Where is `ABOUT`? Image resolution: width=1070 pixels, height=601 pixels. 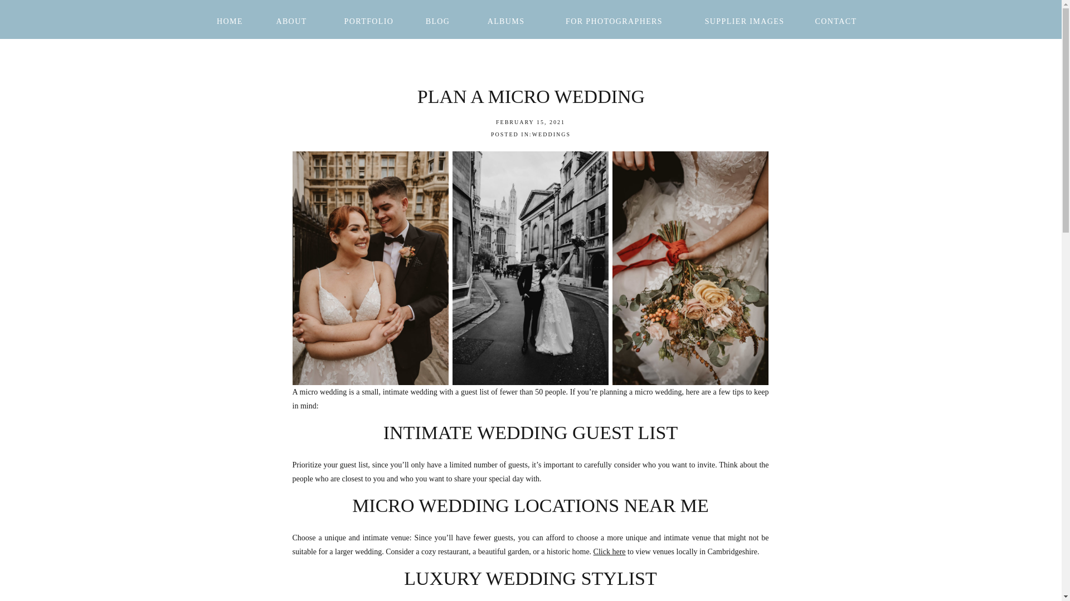 ABOUT is located at coordinates (291, 19).